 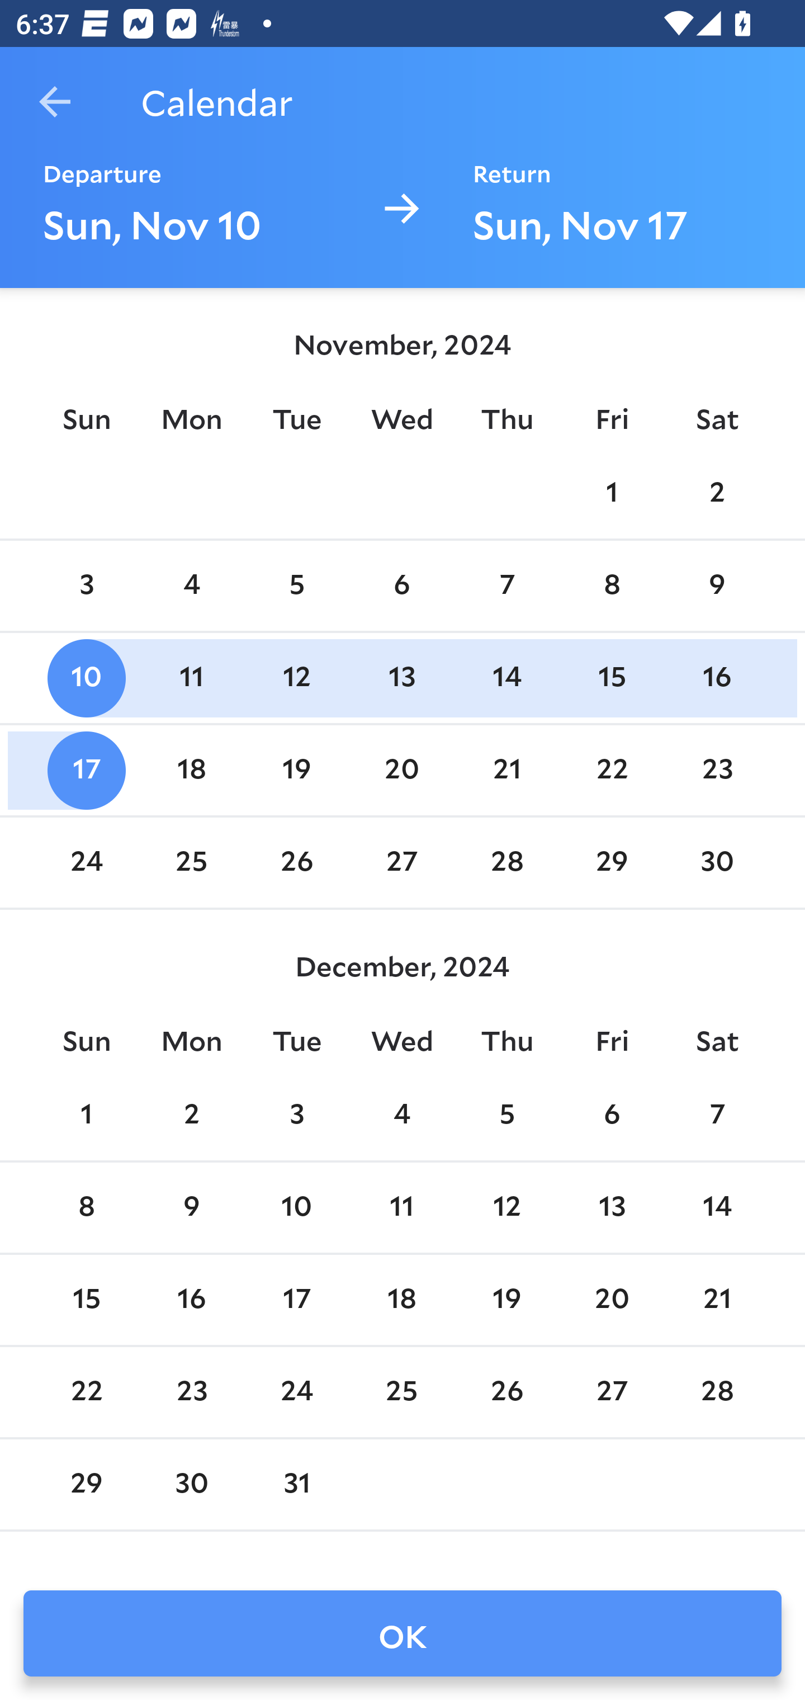 I want to click on 14, so click(x=717, y=1208).